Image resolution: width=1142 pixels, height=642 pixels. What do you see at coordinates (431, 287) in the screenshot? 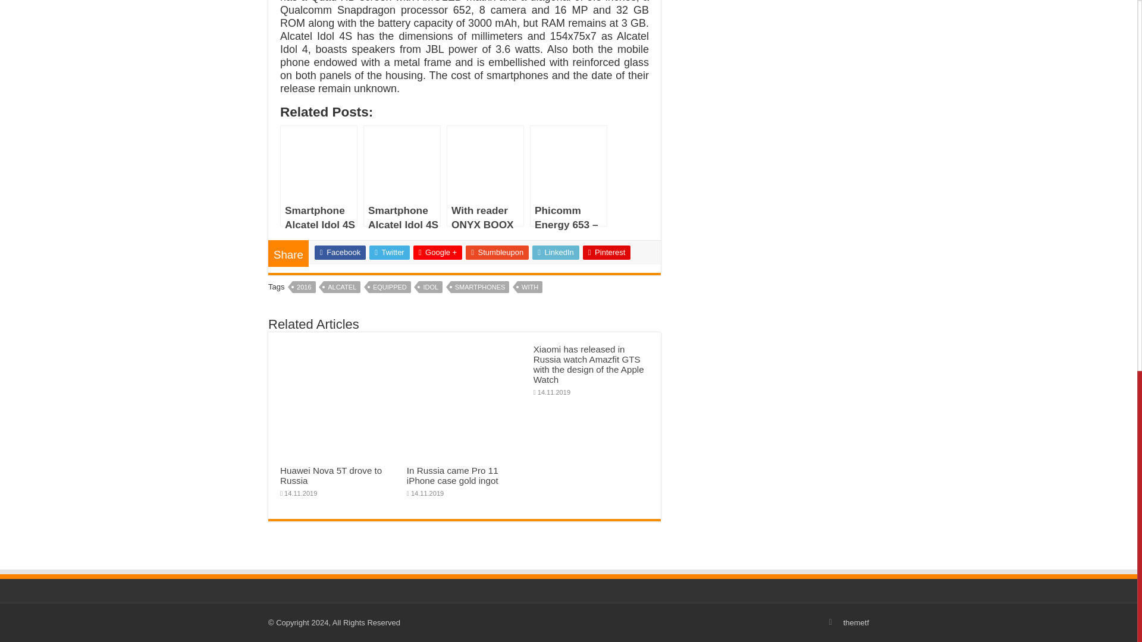
I see `IDOL` at bounding box center [431, 287].